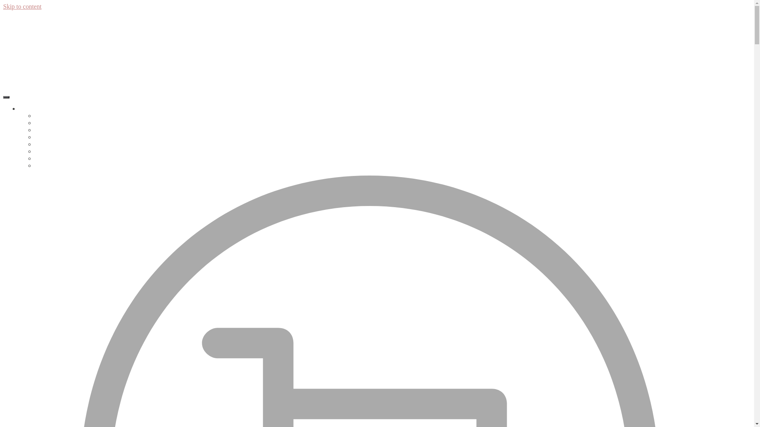  Describe the element at coordinates (13, 17) in the screenshot. I see `Albany` at that location.